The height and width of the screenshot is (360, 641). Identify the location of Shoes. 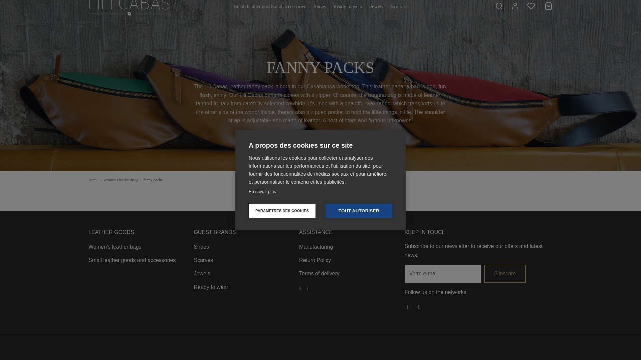
(320, 6).